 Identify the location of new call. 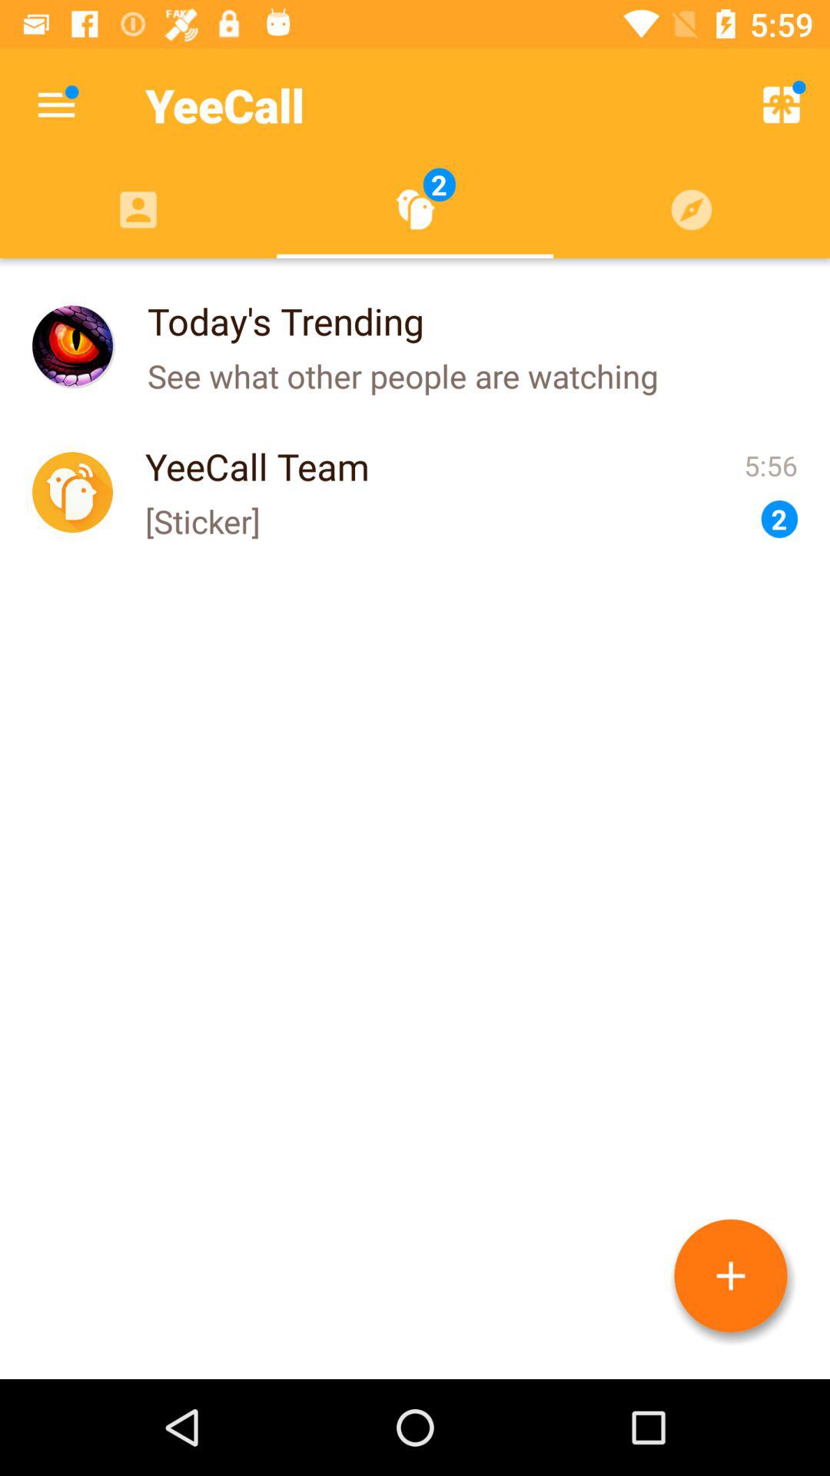
(731, 1276).